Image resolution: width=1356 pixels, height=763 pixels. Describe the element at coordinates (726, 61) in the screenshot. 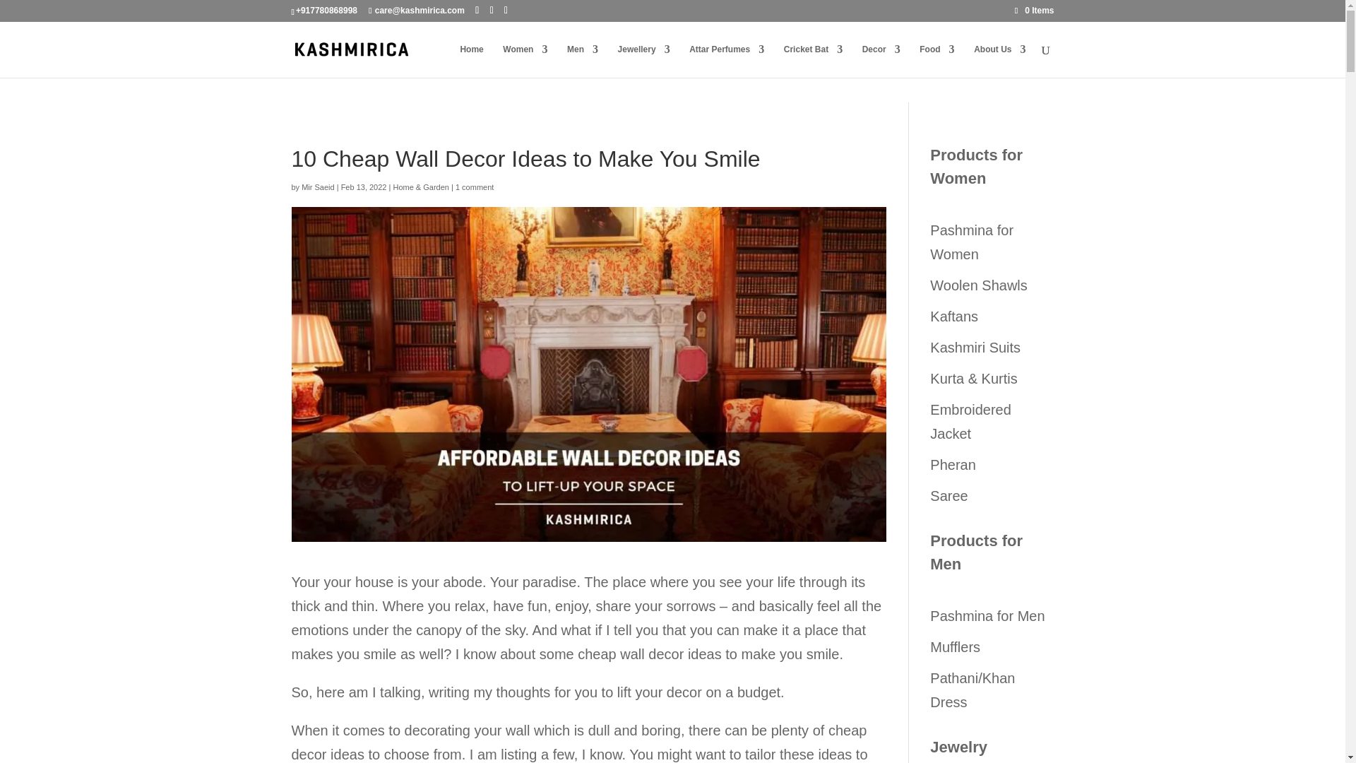

I see `Attar Perfumes` at that location.